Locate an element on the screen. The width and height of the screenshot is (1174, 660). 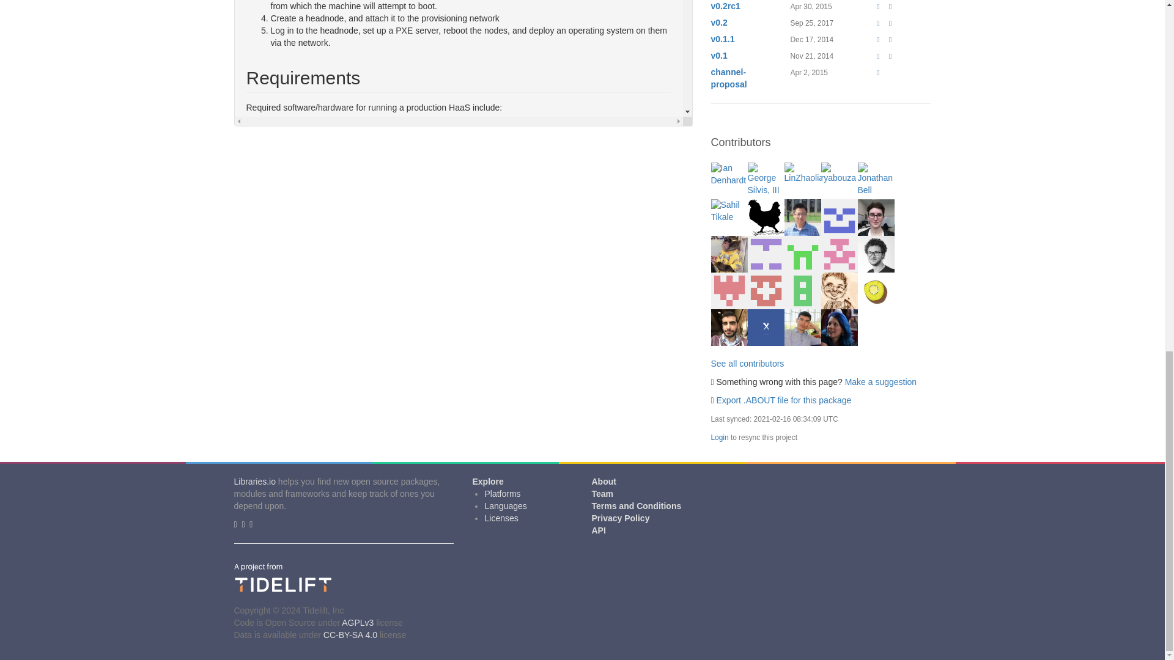
overview.md is located at coordinates (293, 486).